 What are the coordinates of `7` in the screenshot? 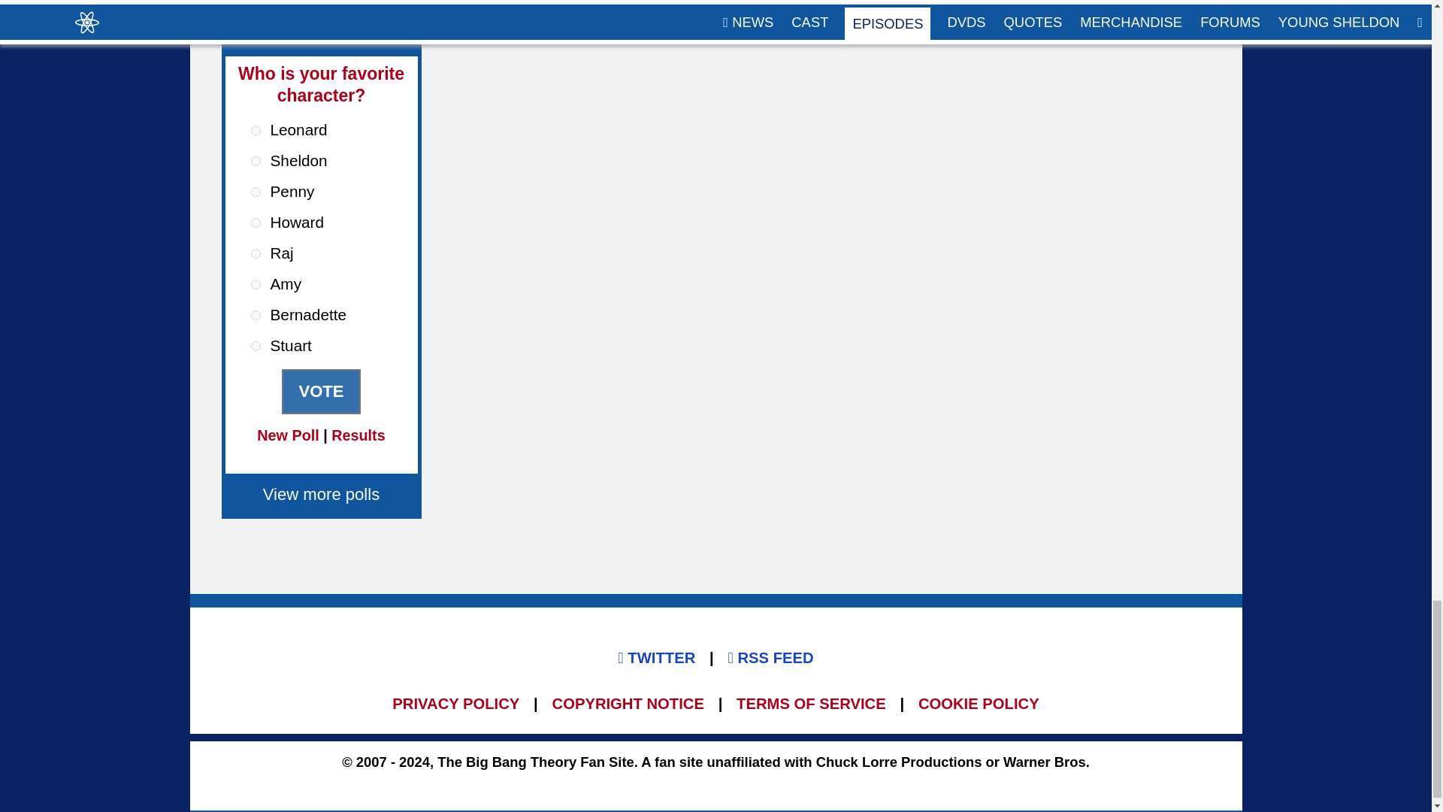 It's located at (256, 314).